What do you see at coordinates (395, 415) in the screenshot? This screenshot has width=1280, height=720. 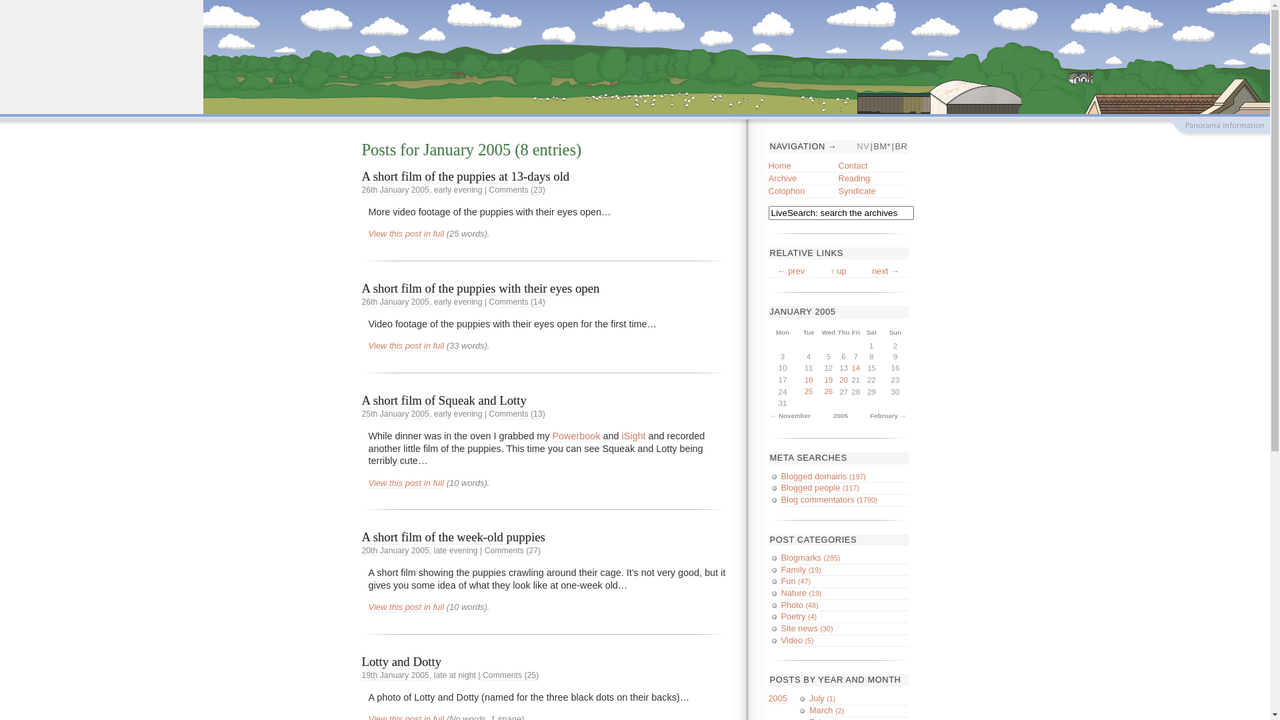 I see `January` at bounding box center [395, 415].